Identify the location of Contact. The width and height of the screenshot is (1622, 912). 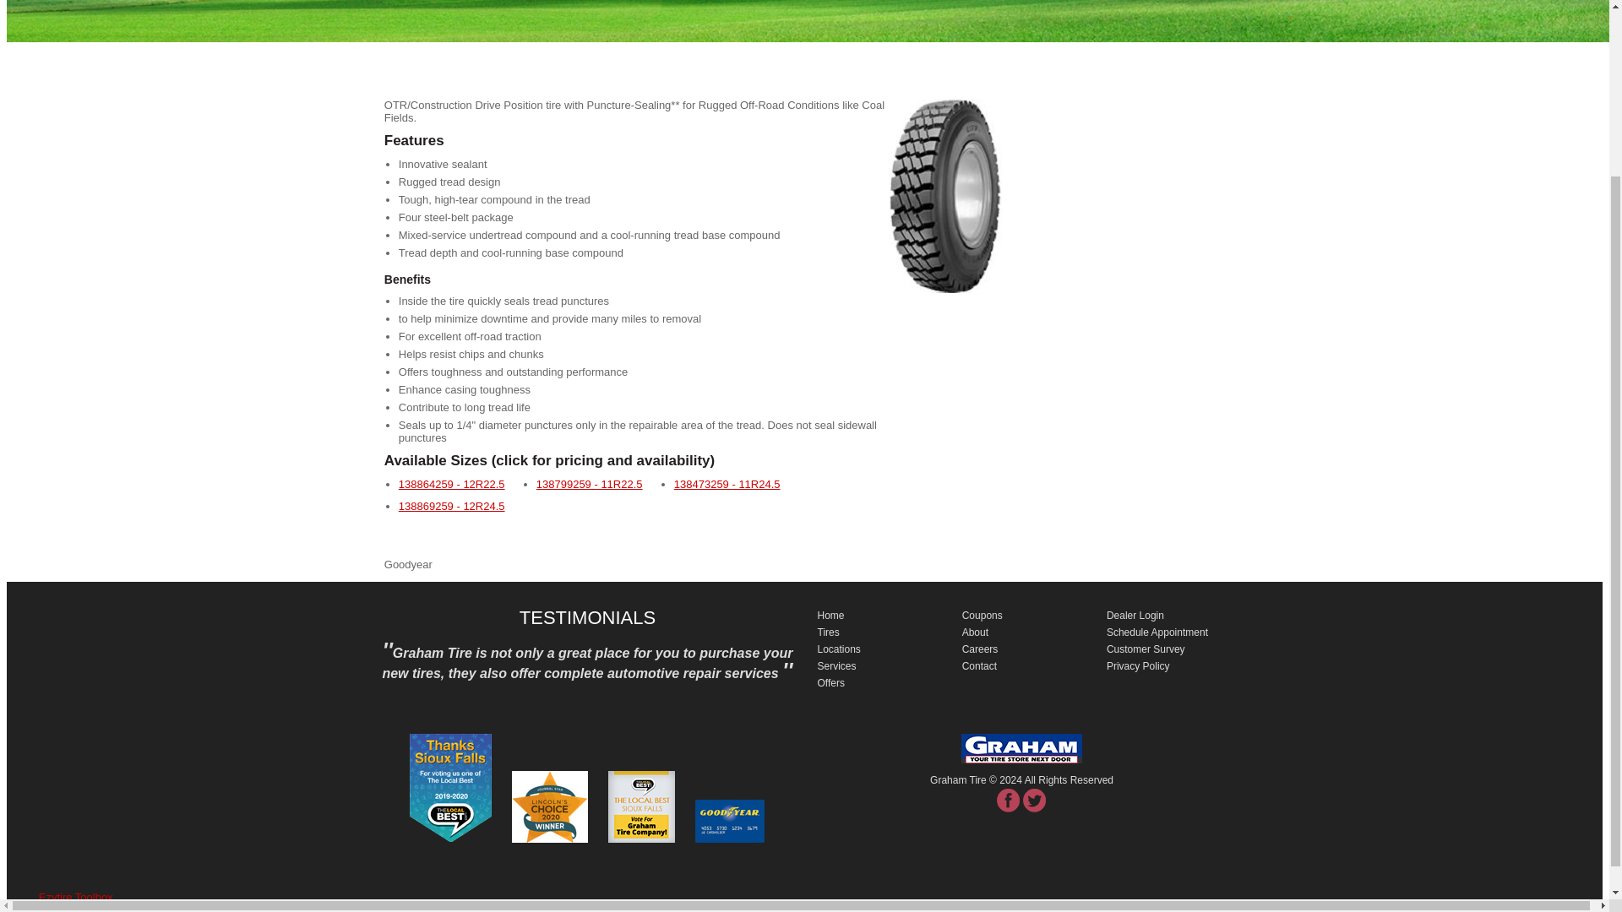
(979, 665).